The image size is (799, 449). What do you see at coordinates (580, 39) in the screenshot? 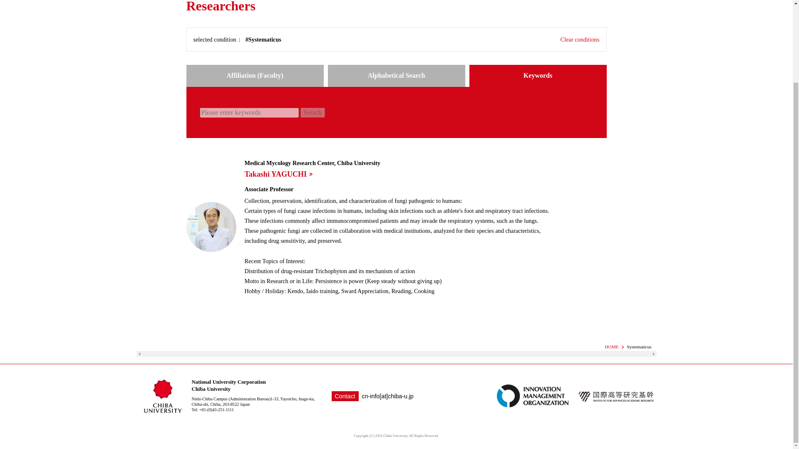
I see `Clear conditions` at bounding box center [580, 39].